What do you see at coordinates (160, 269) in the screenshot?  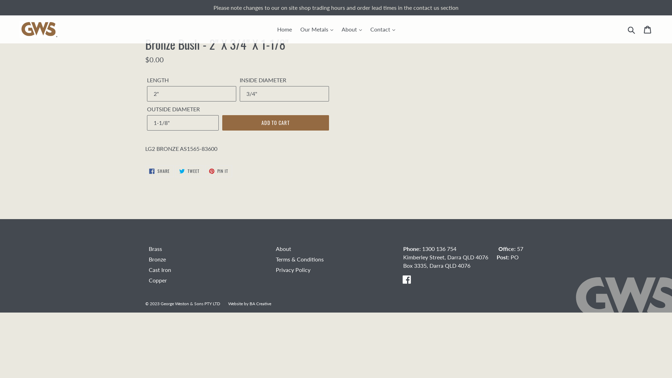 I see `Cast Iron` at bounding box center [160, 269].